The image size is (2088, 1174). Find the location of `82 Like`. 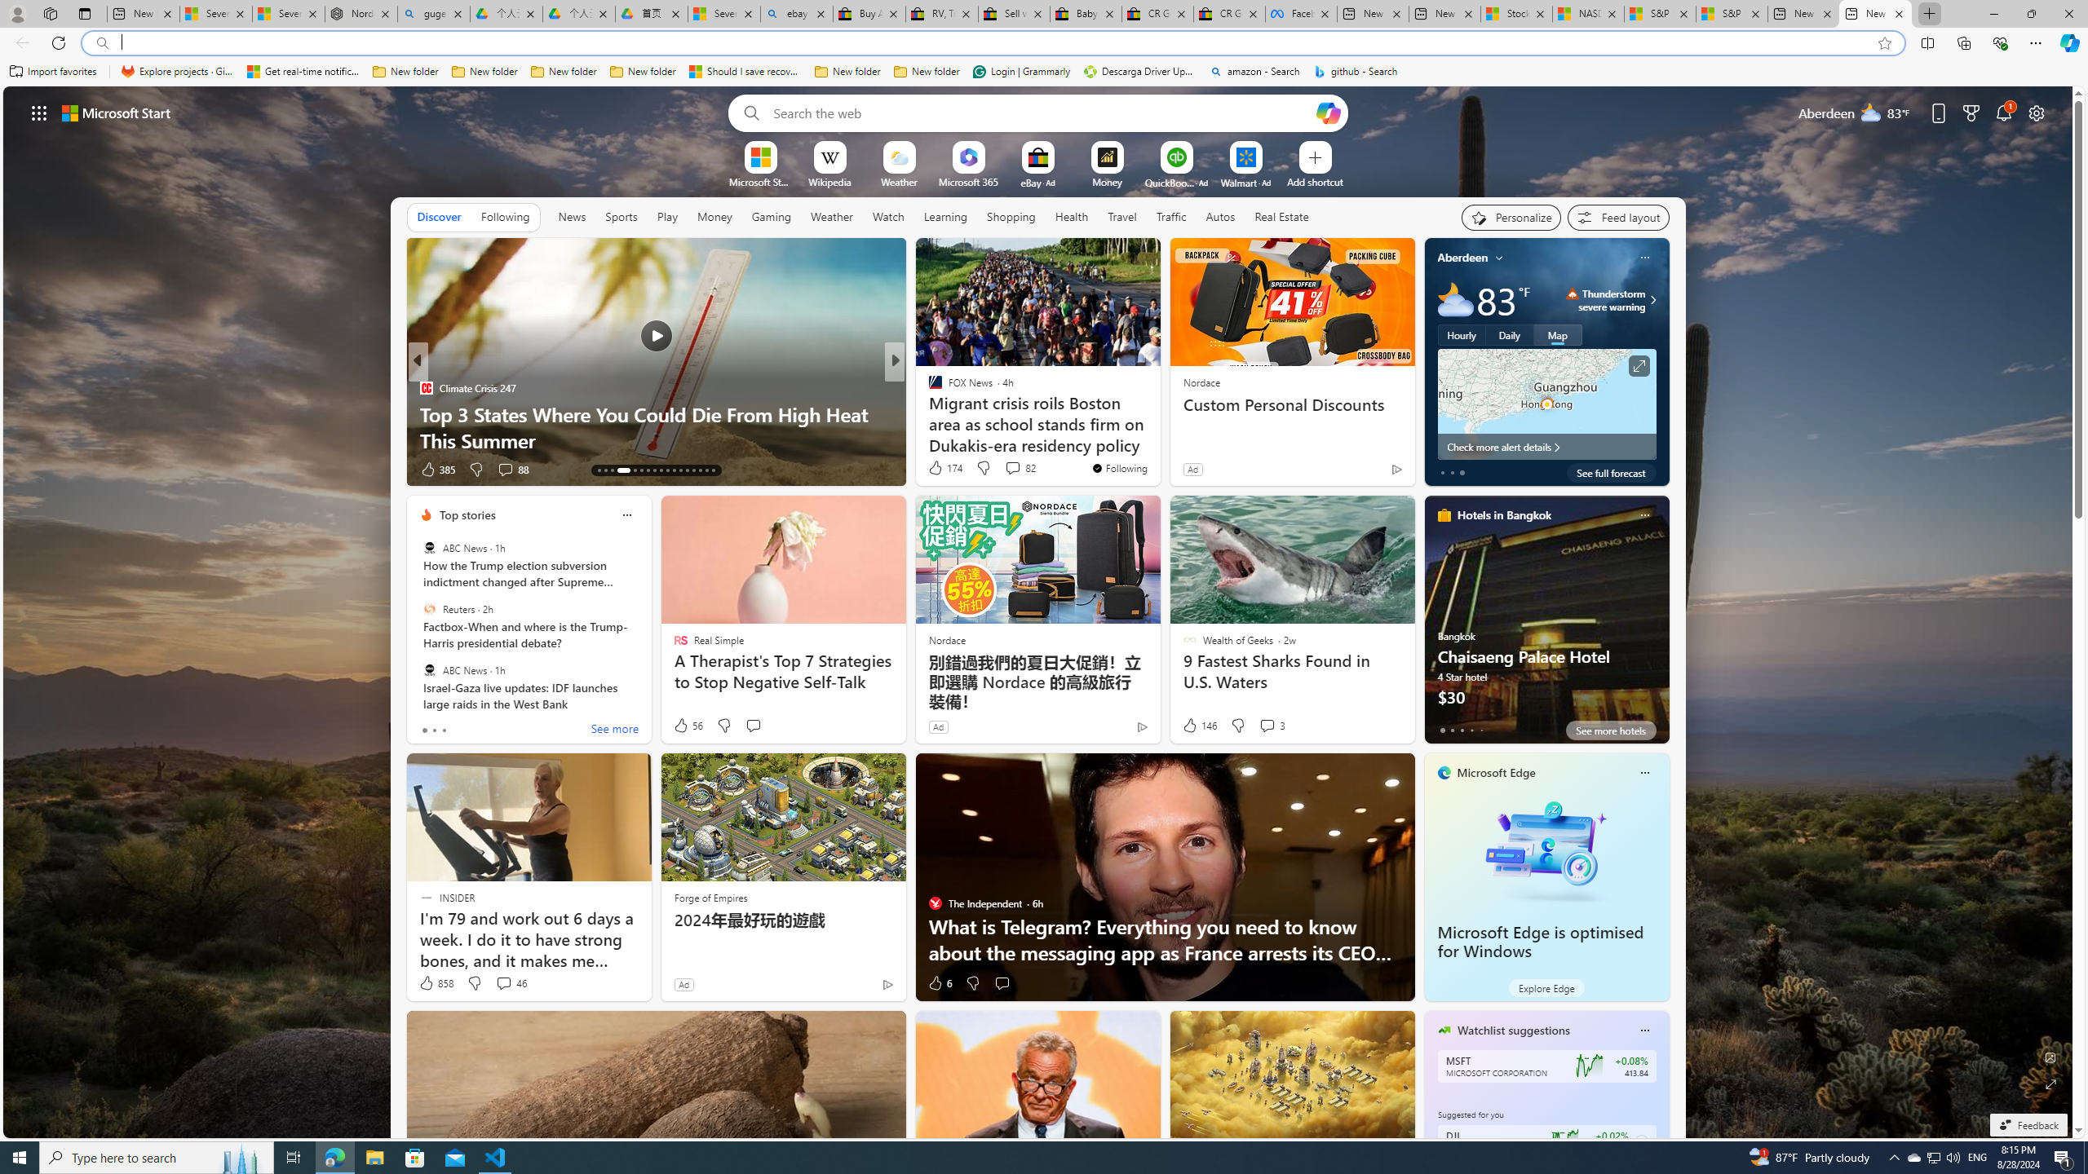

82 Like is located at coordinates (936, 470).